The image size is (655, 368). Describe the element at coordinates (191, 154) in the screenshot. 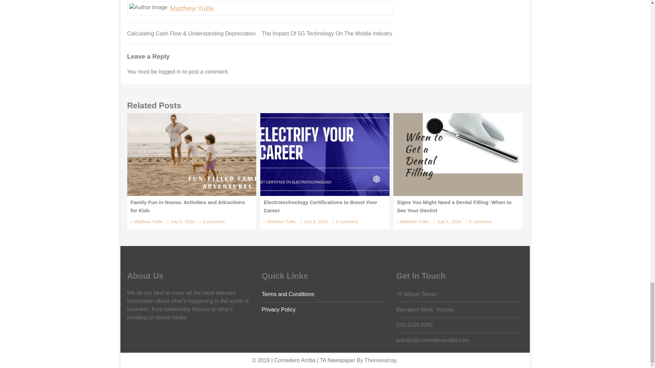

I see `Family Fun in Noosa: Activities and Attractions for Kids` at that location.